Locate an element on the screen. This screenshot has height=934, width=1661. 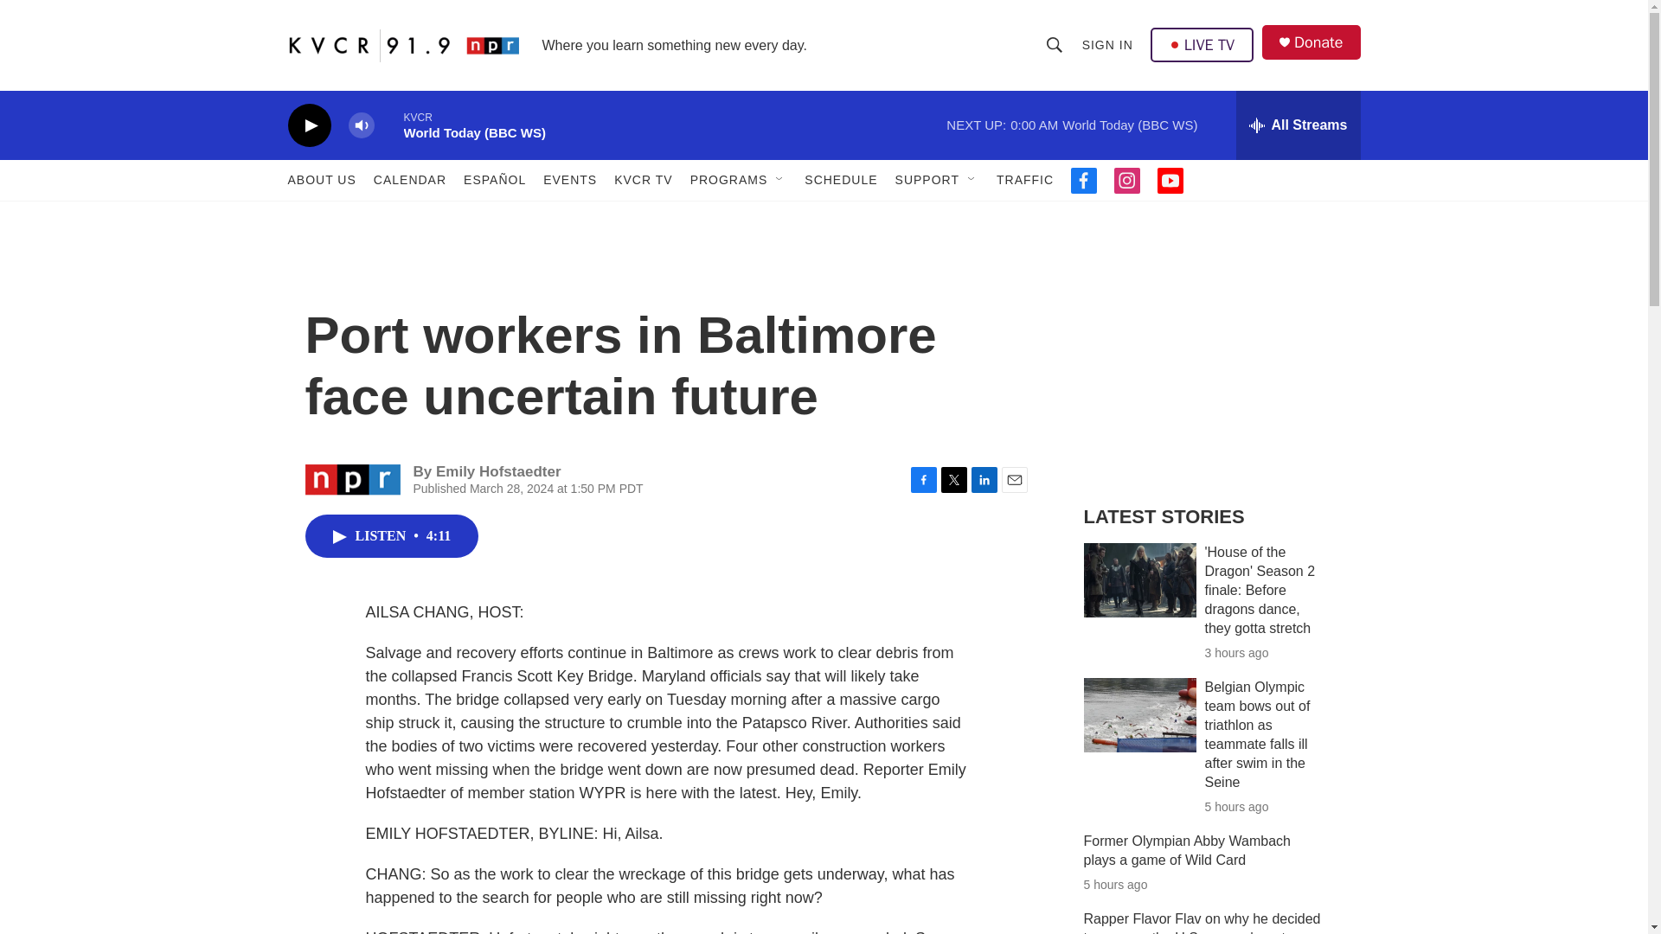
3rd party ad content is located at coordinates (1212, 361).